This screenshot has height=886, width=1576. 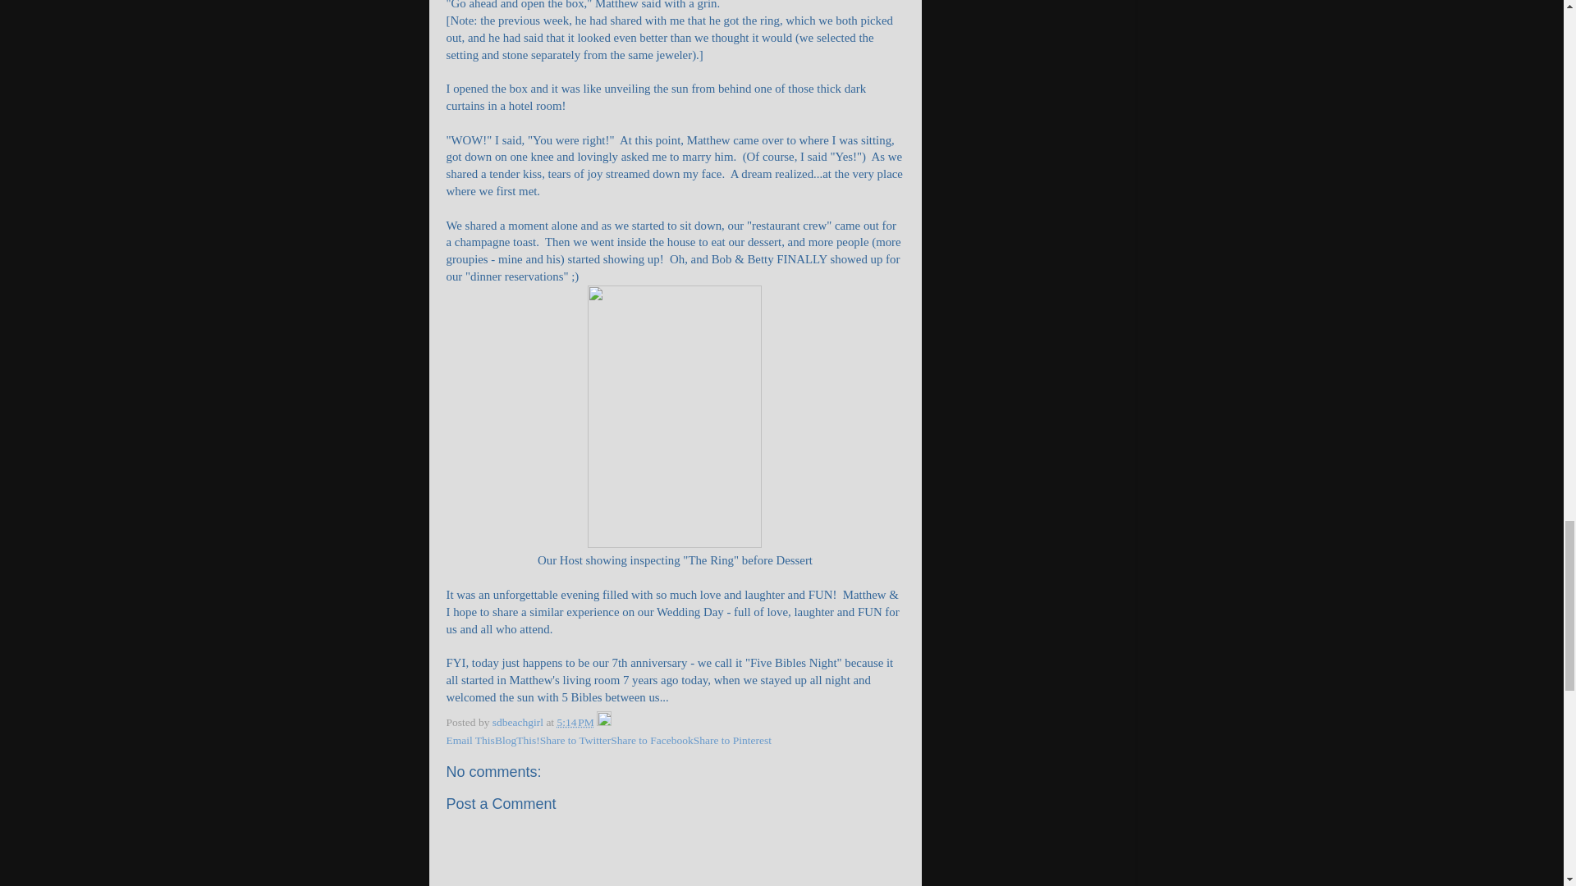 What do you see at coordinates (519, 722) in the screenshot?
I see `author profile` at bounding box center [519, 722].